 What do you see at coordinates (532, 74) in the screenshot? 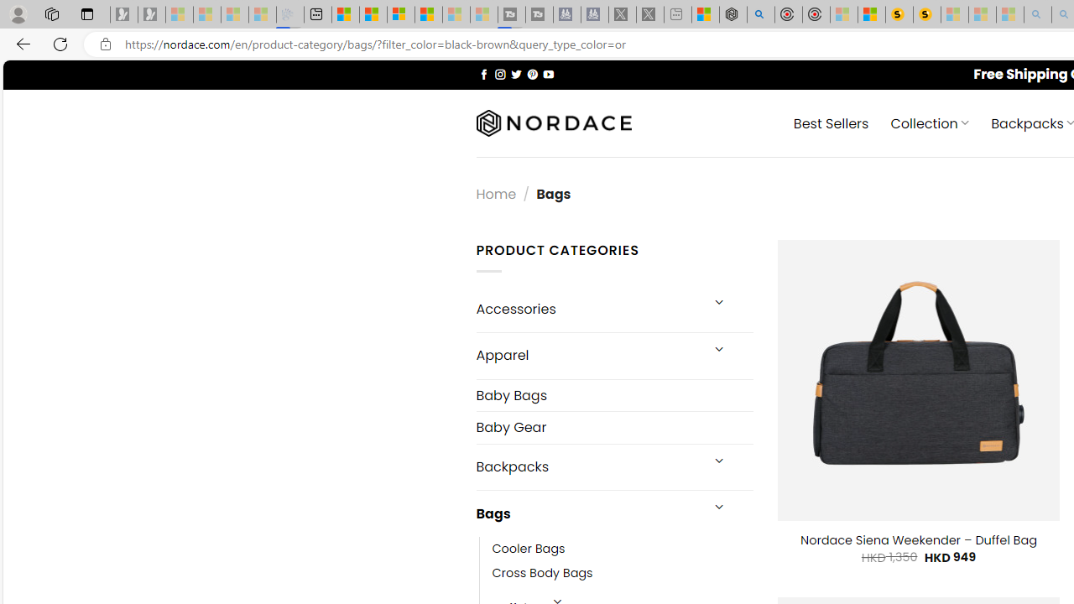
I see `Follow on Pinterest` at bounding box center [532, 74].